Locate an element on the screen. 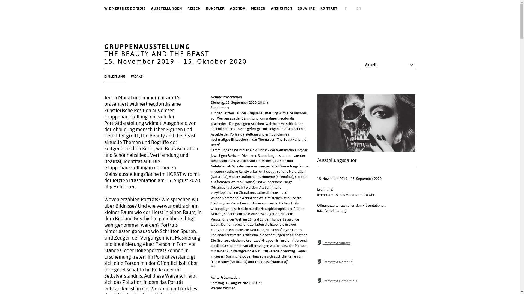 The height and width of the screenshot is (294, 524). MESSEN is located at coordinates (258, 9).